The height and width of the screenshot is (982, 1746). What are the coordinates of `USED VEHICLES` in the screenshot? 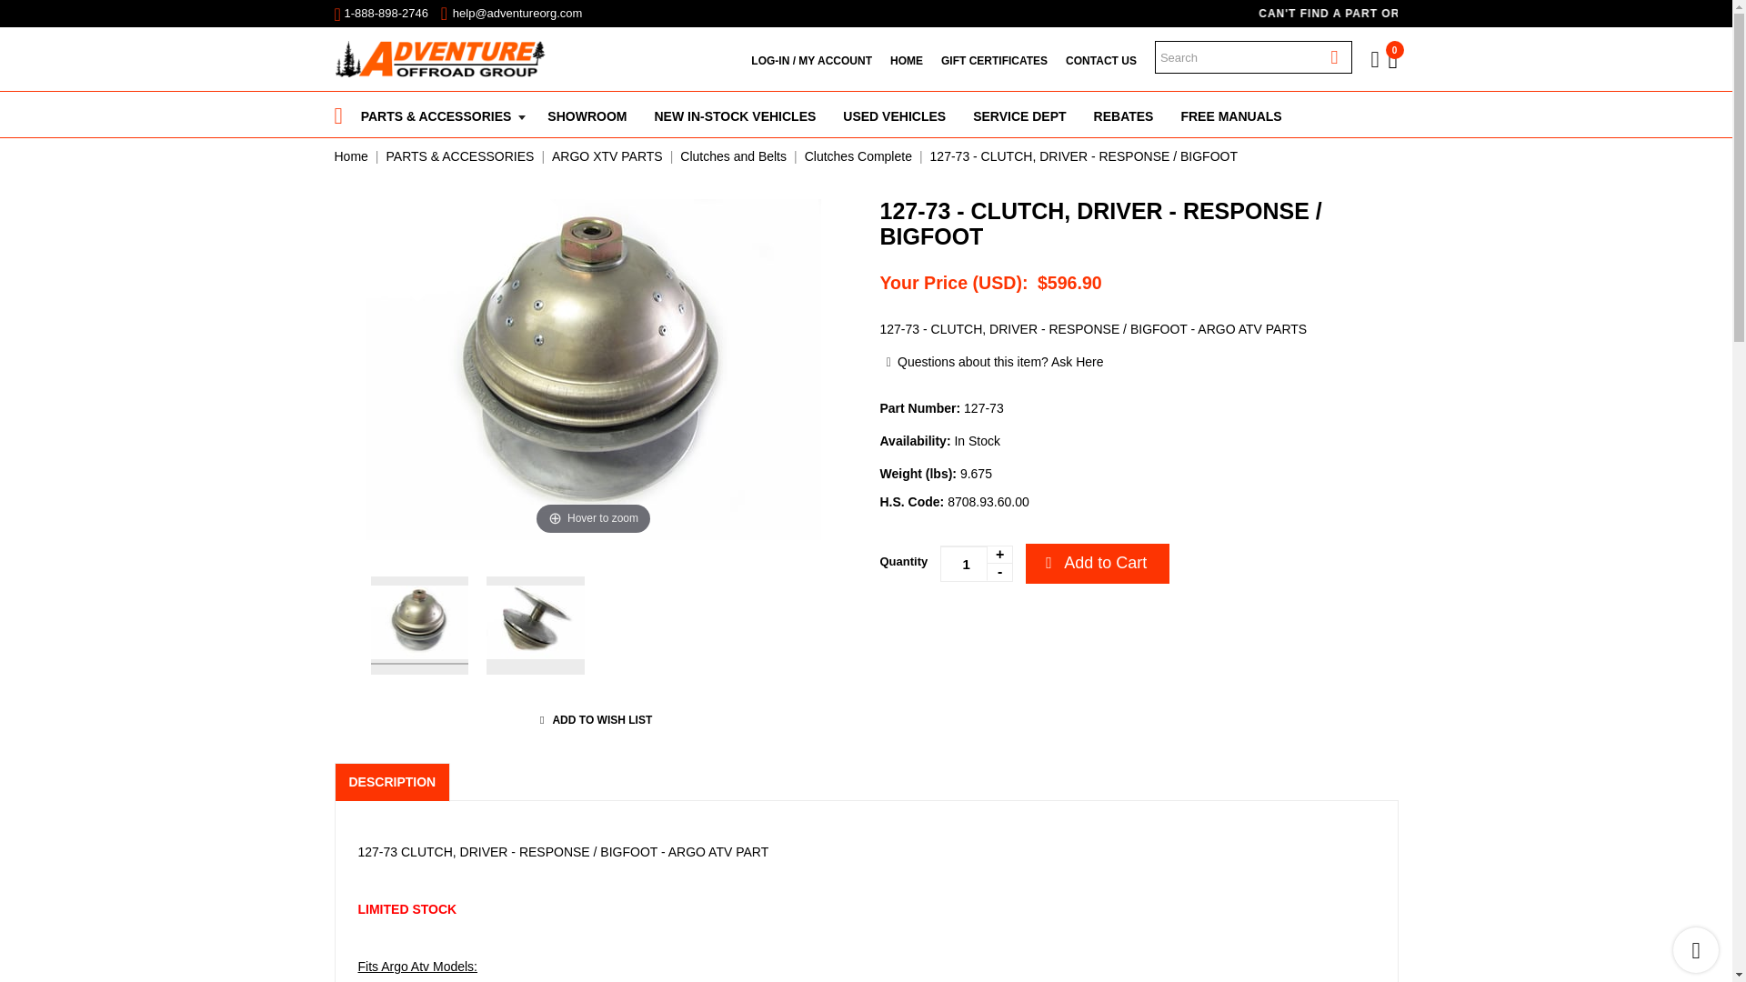 It's located at (894, 115).